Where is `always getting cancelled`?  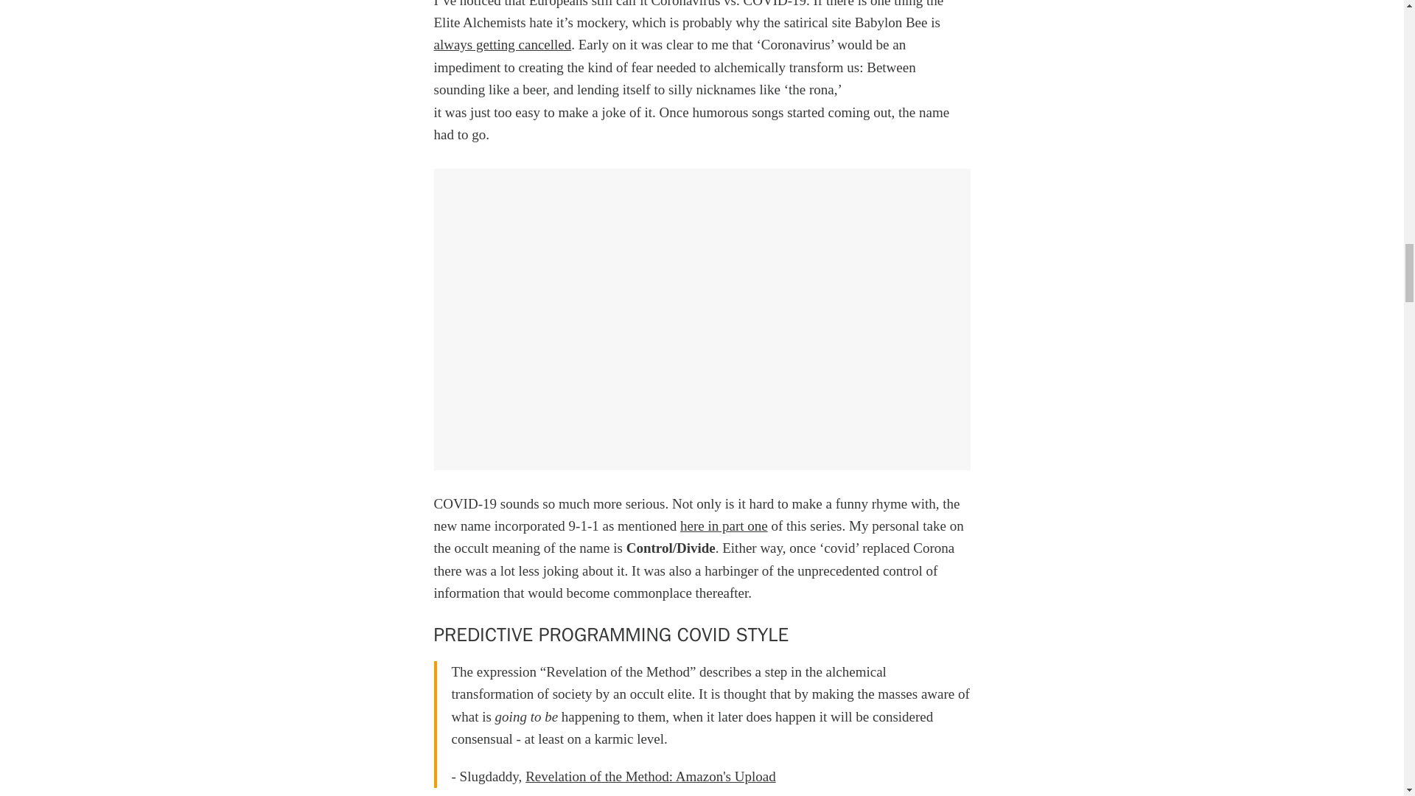 always getting cancelled is located at coordinates (502, 44).